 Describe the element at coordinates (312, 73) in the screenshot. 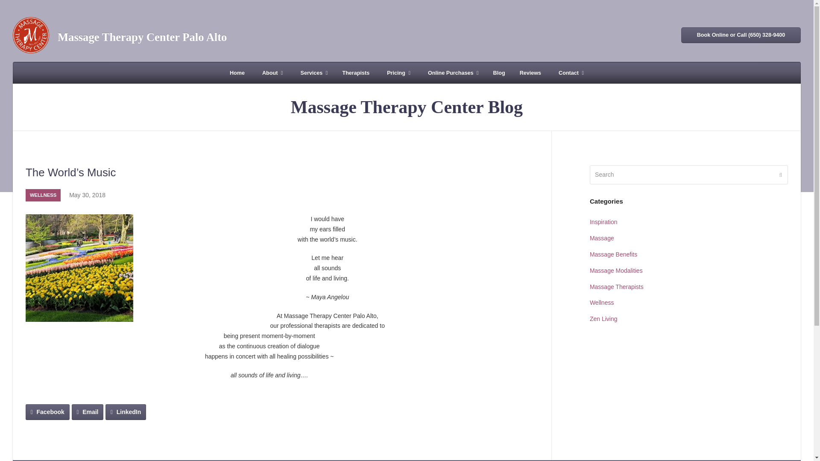

I see `Services` at that location.